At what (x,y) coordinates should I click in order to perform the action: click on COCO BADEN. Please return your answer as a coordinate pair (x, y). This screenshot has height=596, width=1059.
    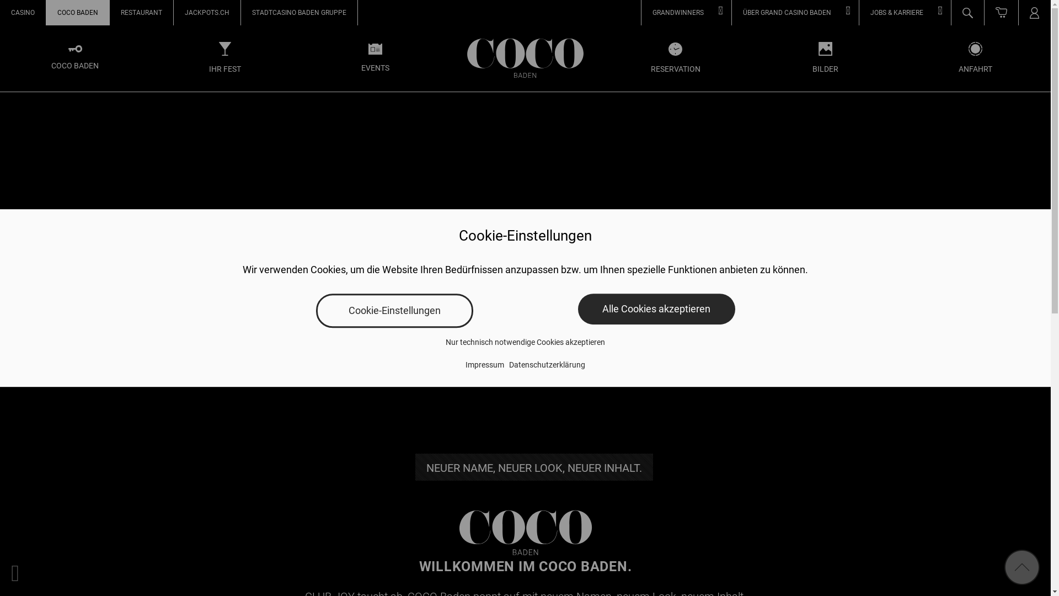
    Looking at the image, I should click on (78, 13).